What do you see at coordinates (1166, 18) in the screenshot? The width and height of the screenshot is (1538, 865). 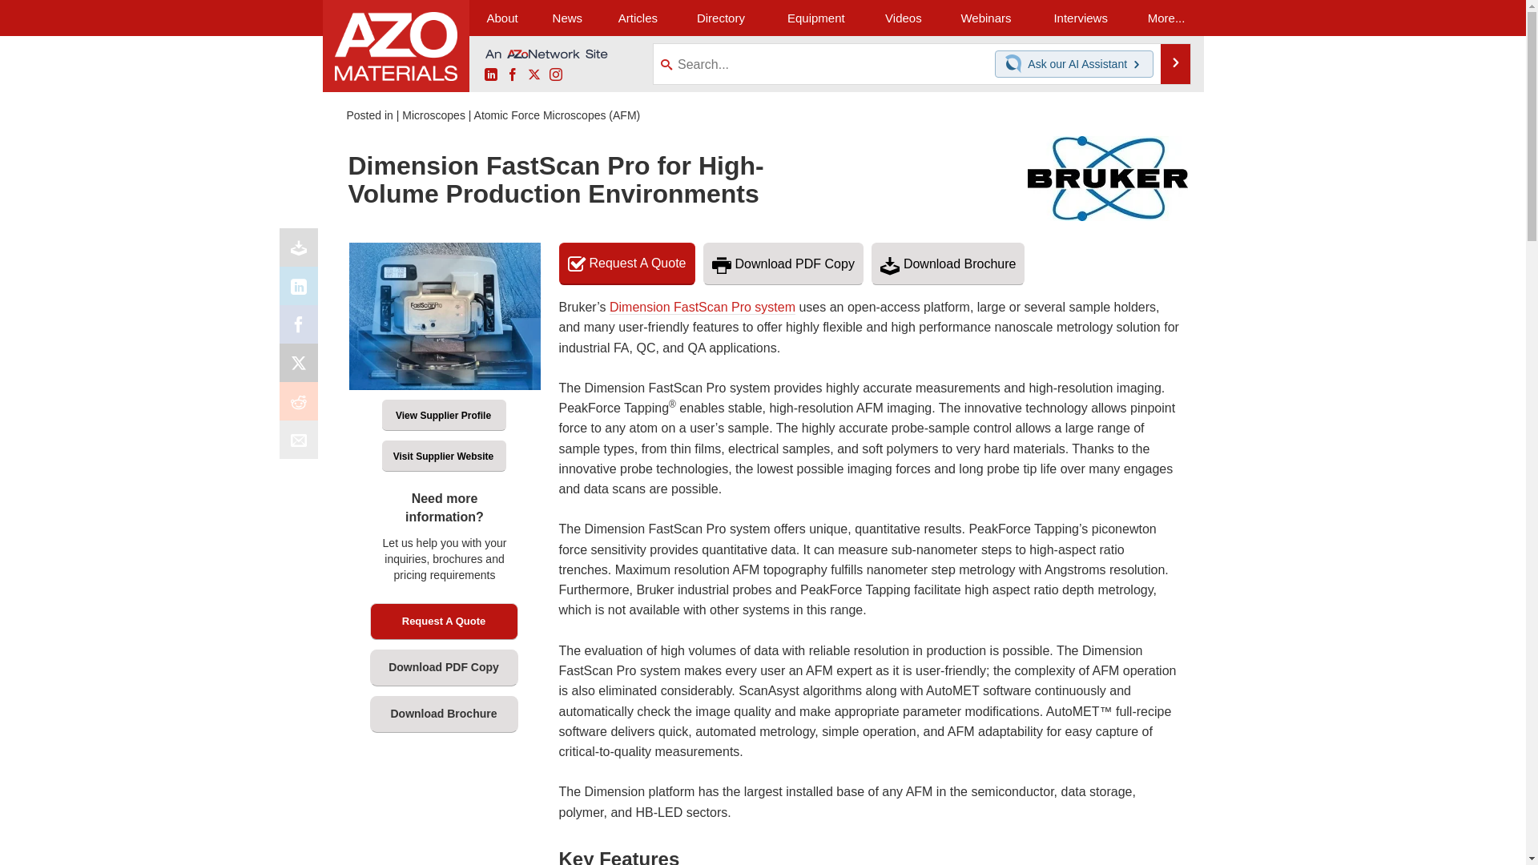 I see `More...` at bounding box center [1166, 18].